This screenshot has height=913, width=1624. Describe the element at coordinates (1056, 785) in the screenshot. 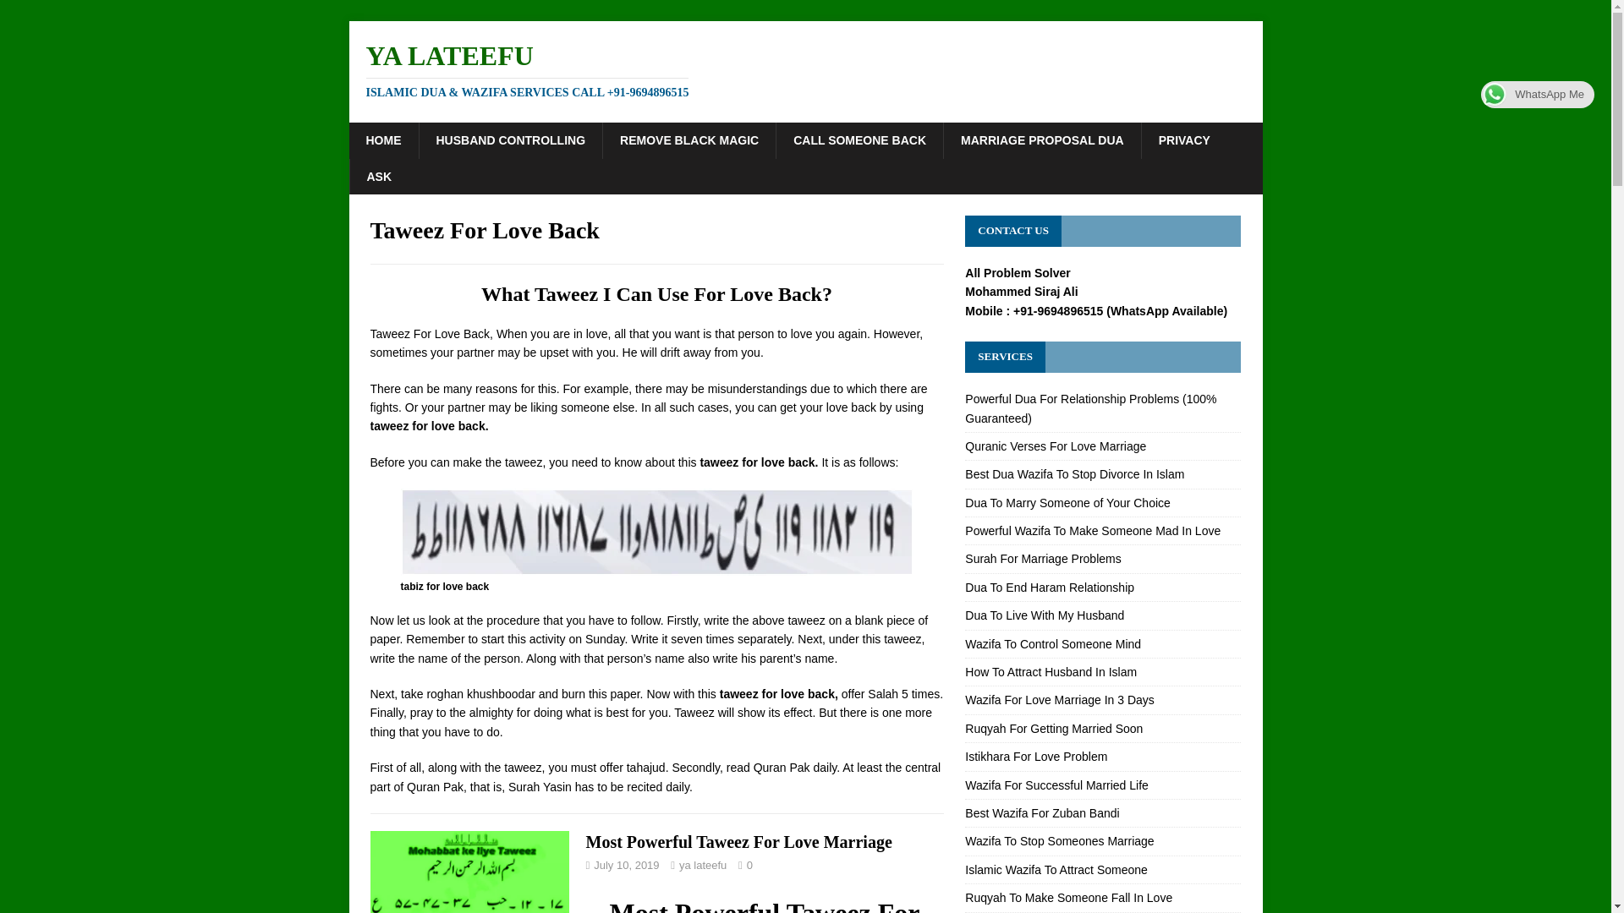

I see `Wazifa For Successful Married Life` at that location.